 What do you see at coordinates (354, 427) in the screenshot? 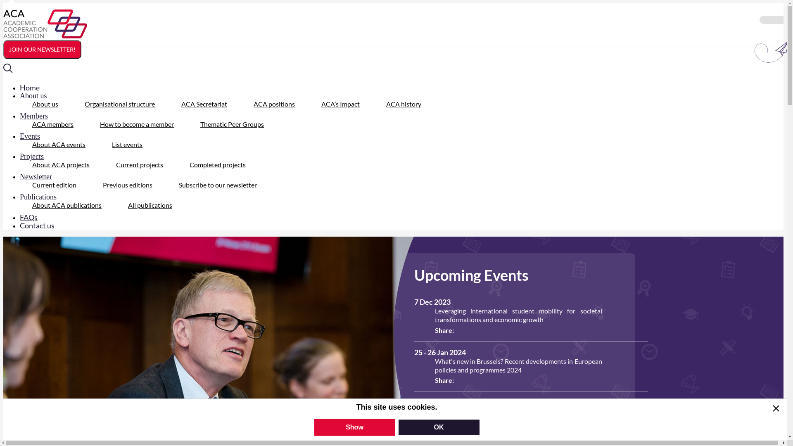
I see `Show` at bounding box center [354, 427].